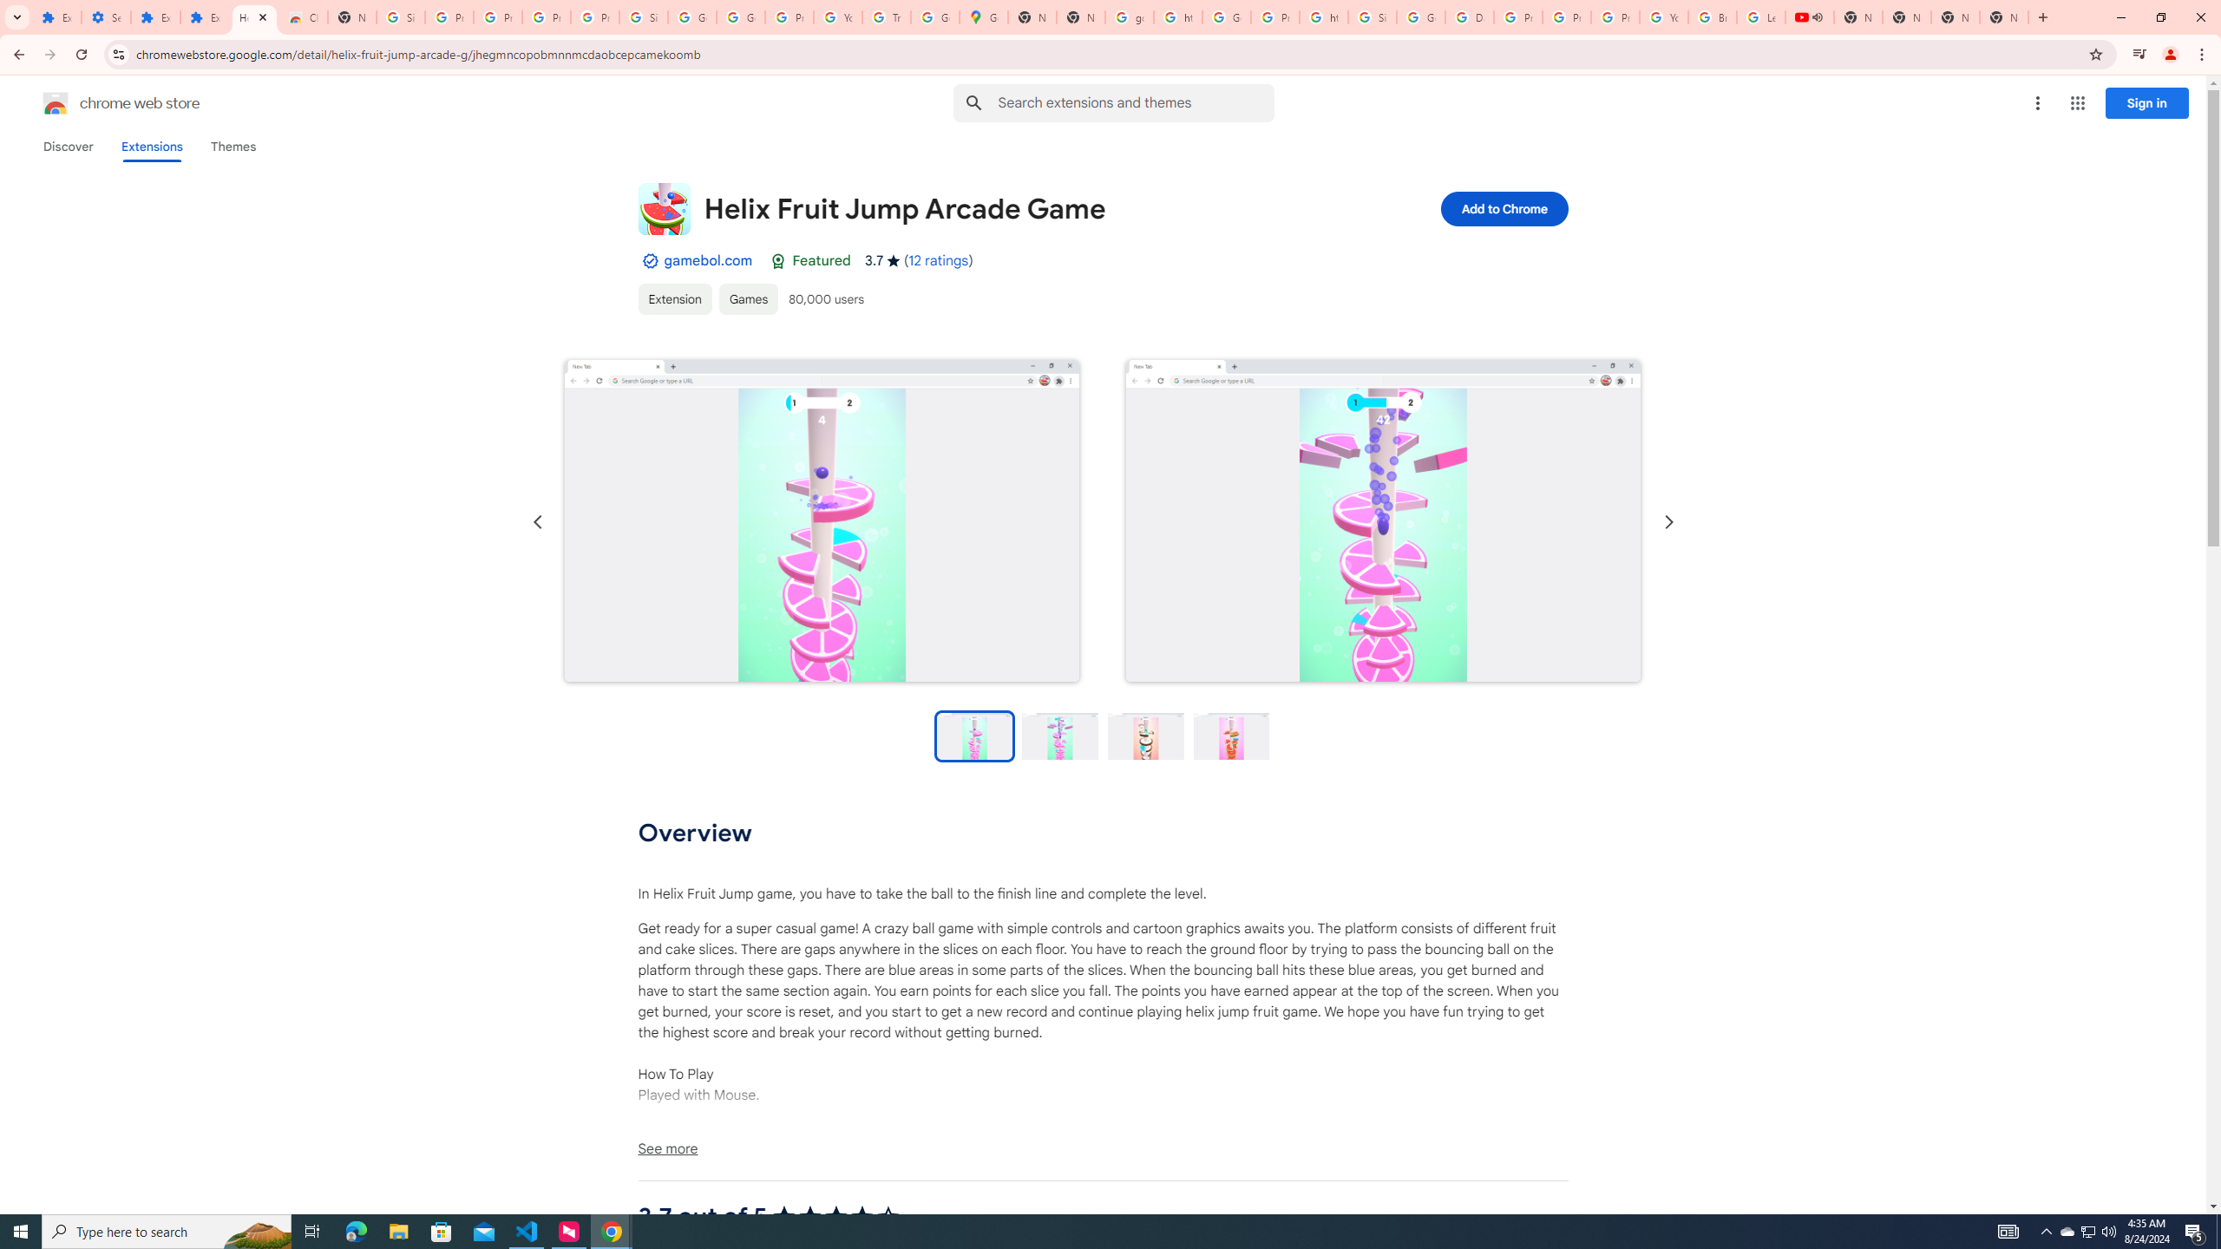 The height and width of the screenshot is (1249, 2221). Describe the element at coordinates (1060, 736) in the screenshot. I see `Preview slide 2` at that location.